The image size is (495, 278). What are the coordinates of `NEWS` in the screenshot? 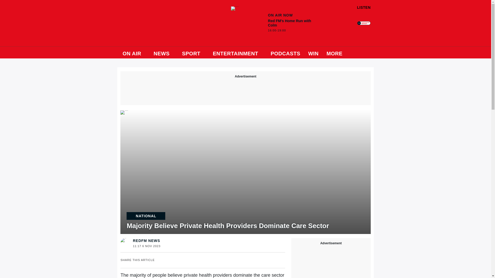 It's located at (164, 53).